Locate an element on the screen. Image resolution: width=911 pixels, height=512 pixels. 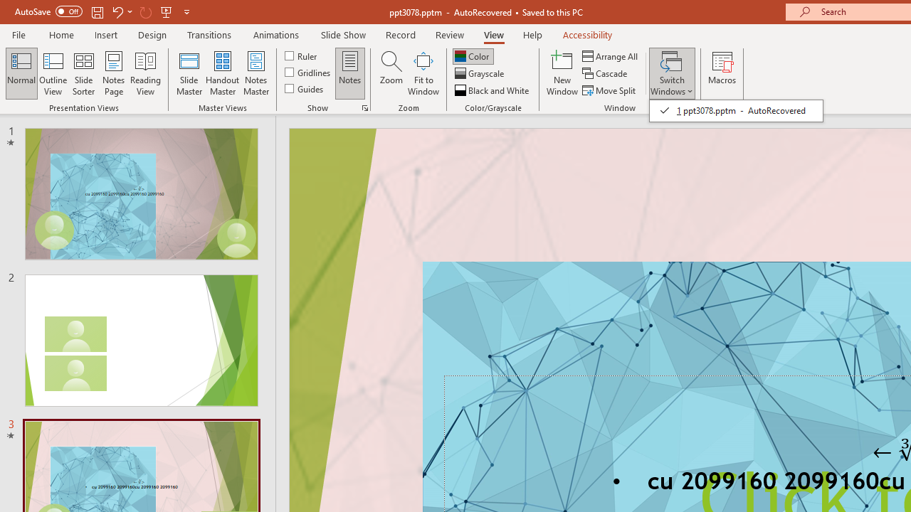
Ruler is located at coordinates (302, 55).